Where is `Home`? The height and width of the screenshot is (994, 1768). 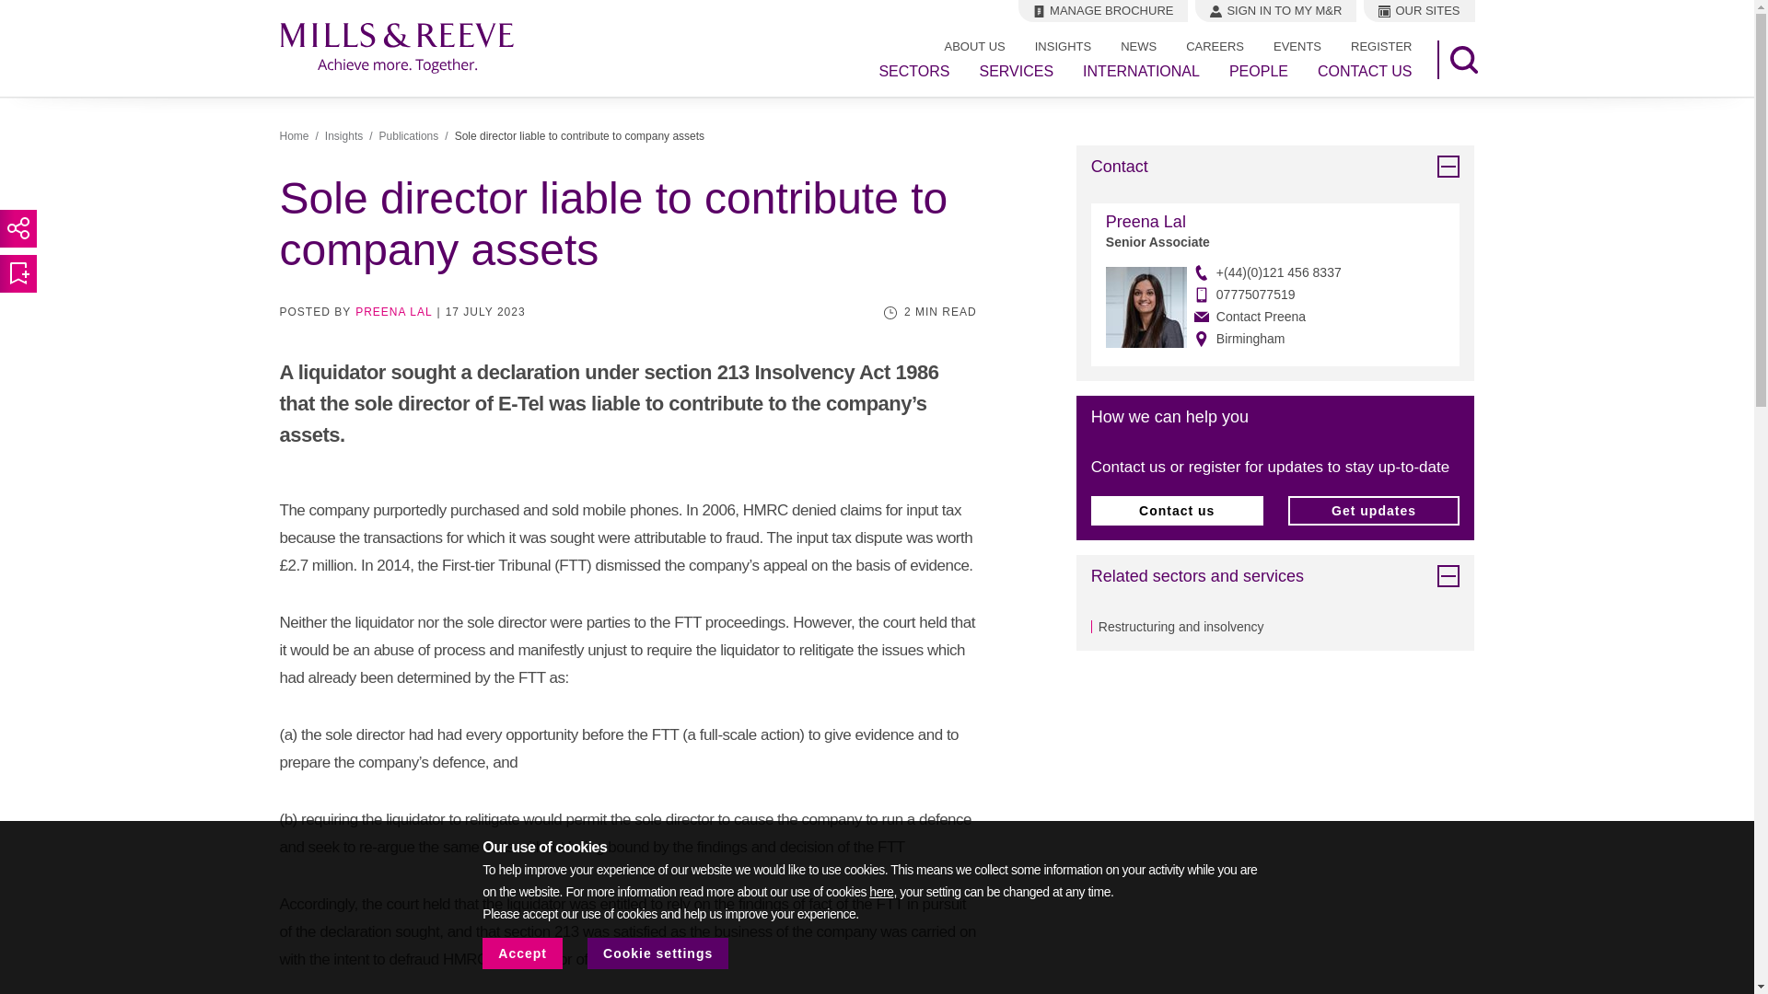 Home is located at coordinates (295, 136).